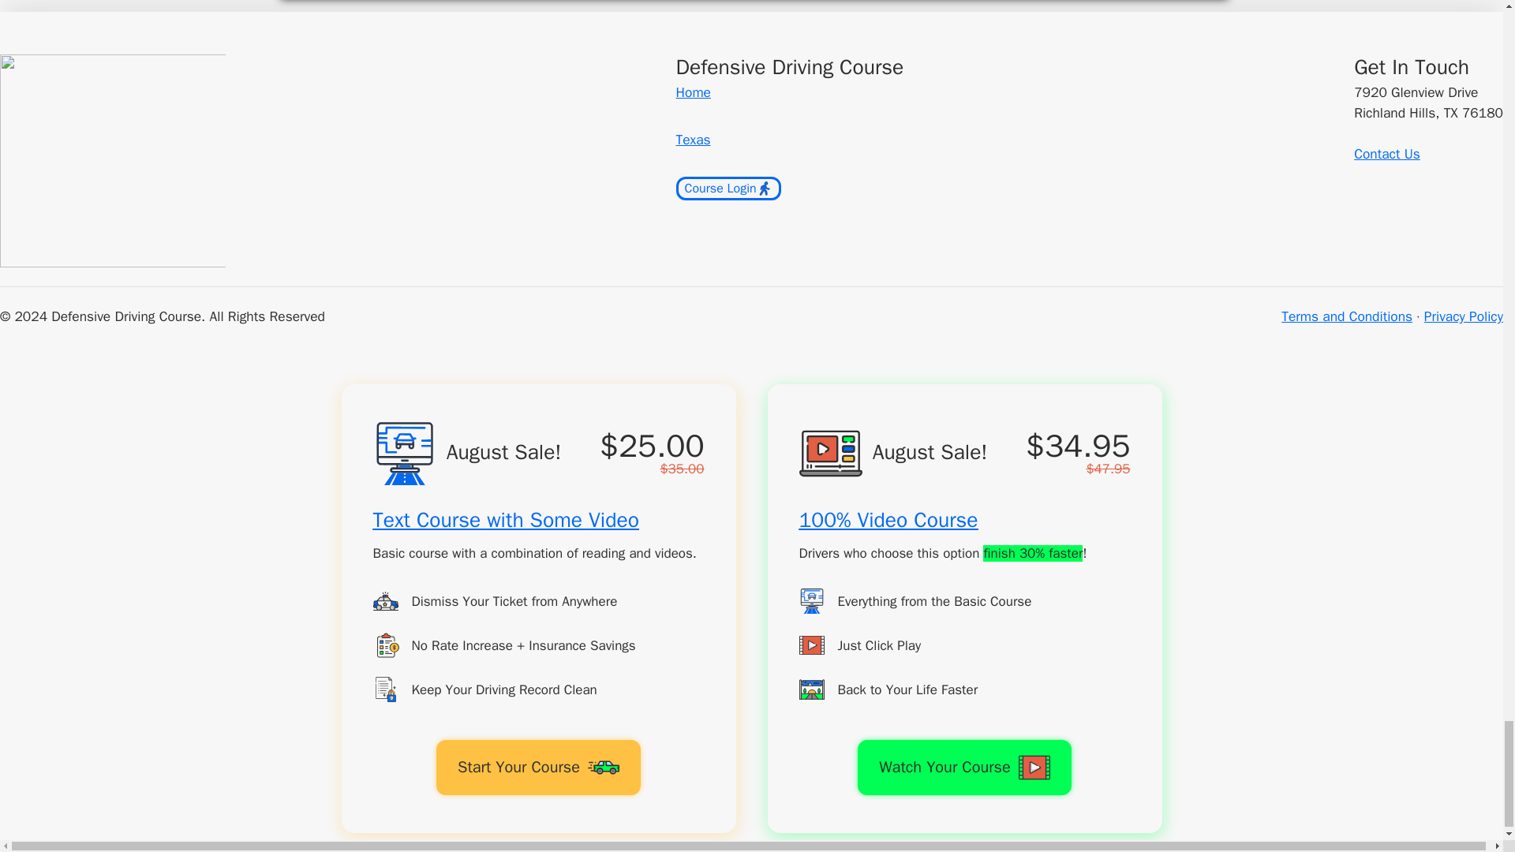 Image resolution: width=1515 pixels, height=852 pixels. What do you see at coordinates (1387, 153) in the screenshot?
I see `Contact Us` at bounding box center [1387, 153].